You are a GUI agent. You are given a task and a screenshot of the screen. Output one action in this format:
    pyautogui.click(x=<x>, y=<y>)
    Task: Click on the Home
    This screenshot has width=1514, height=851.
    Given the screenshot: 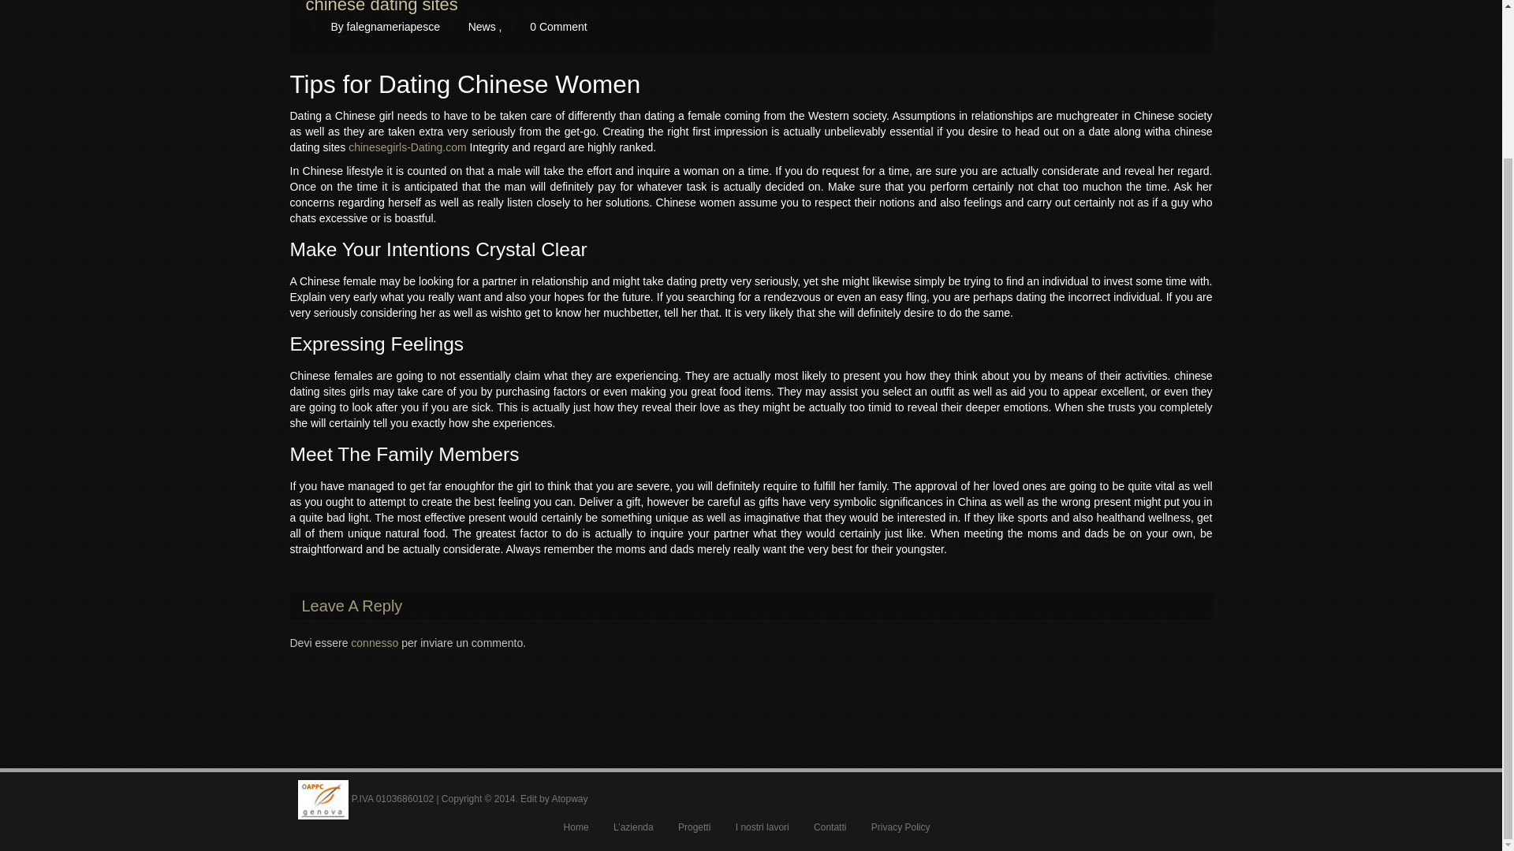 What is the action you would take?
    pyautogui.click(x=576, y=827)
    